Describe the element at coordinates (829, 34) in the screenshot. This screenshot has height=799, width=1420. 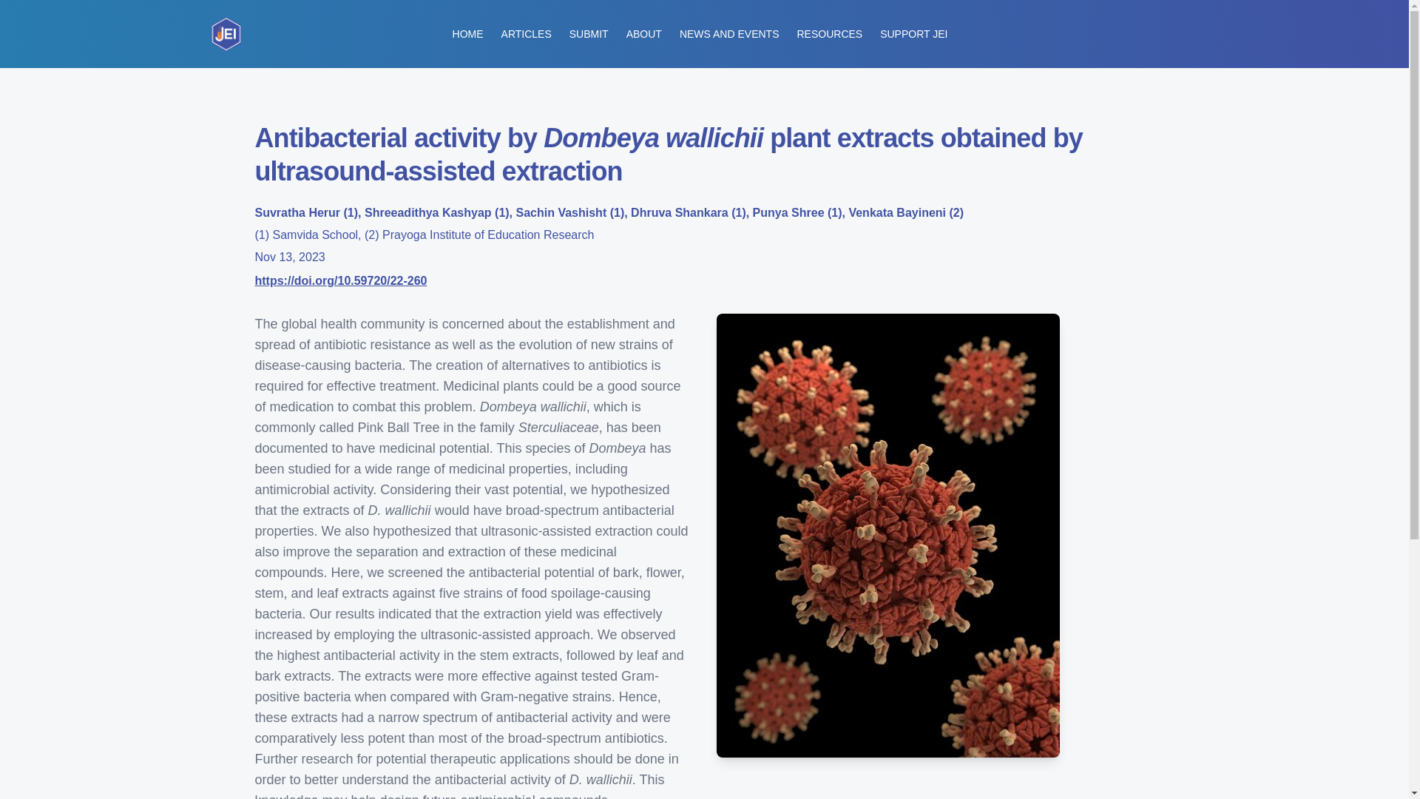
I see `RESOURCES` at that location.